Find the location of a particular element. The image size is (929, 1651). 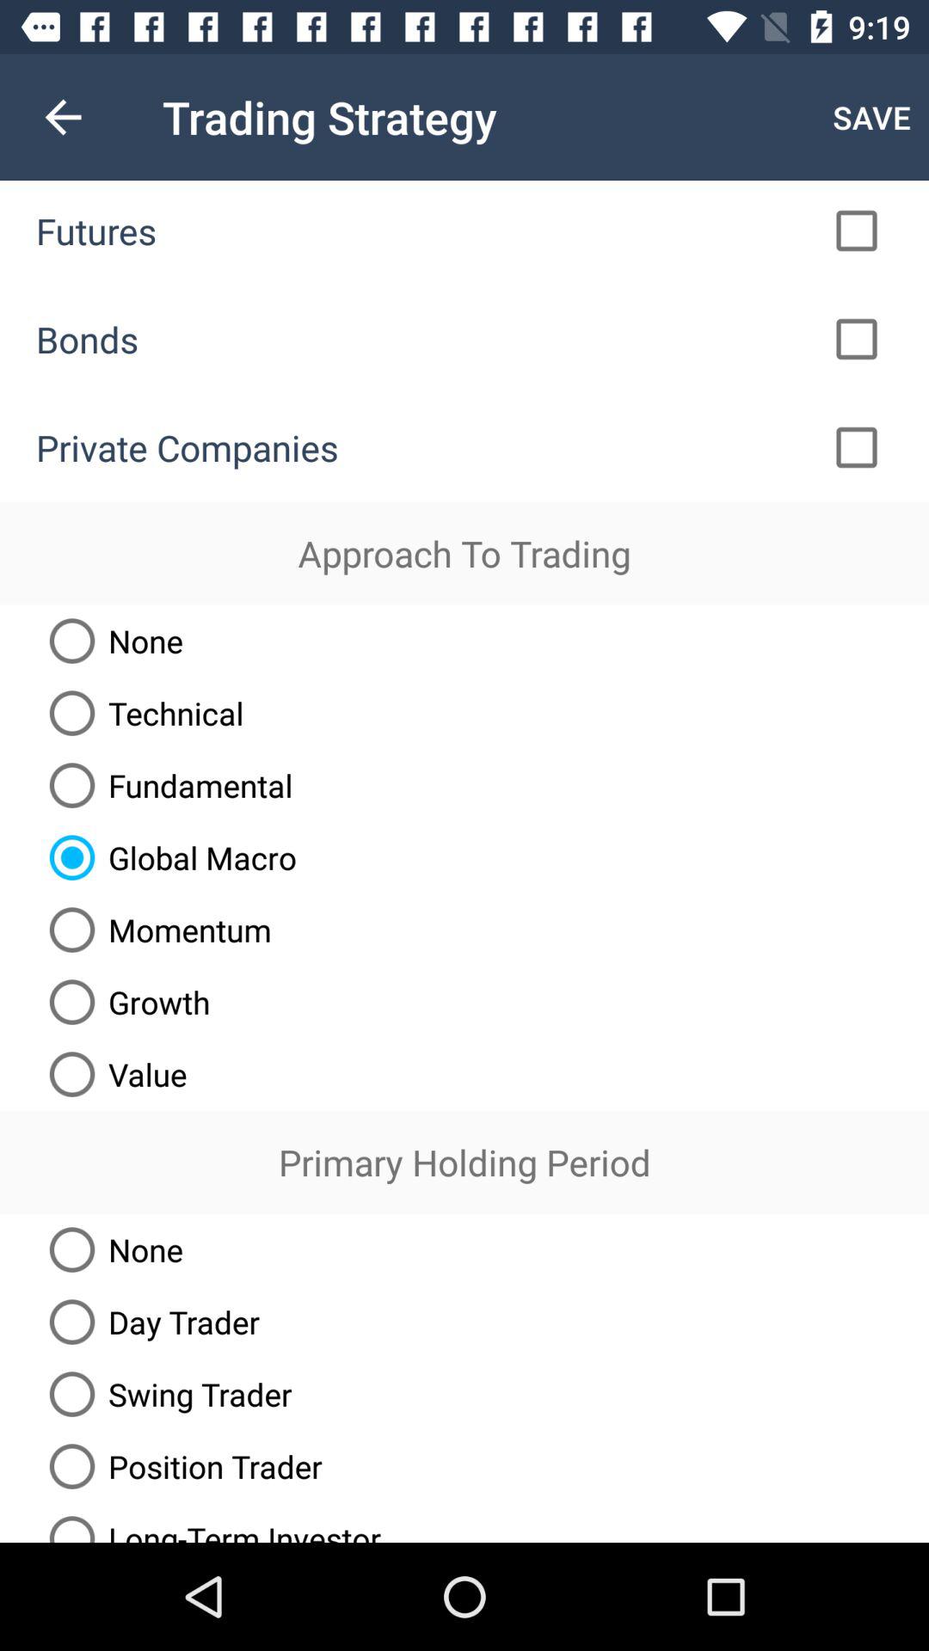

swipe until the fundamental is located at coordinates (164, 785).